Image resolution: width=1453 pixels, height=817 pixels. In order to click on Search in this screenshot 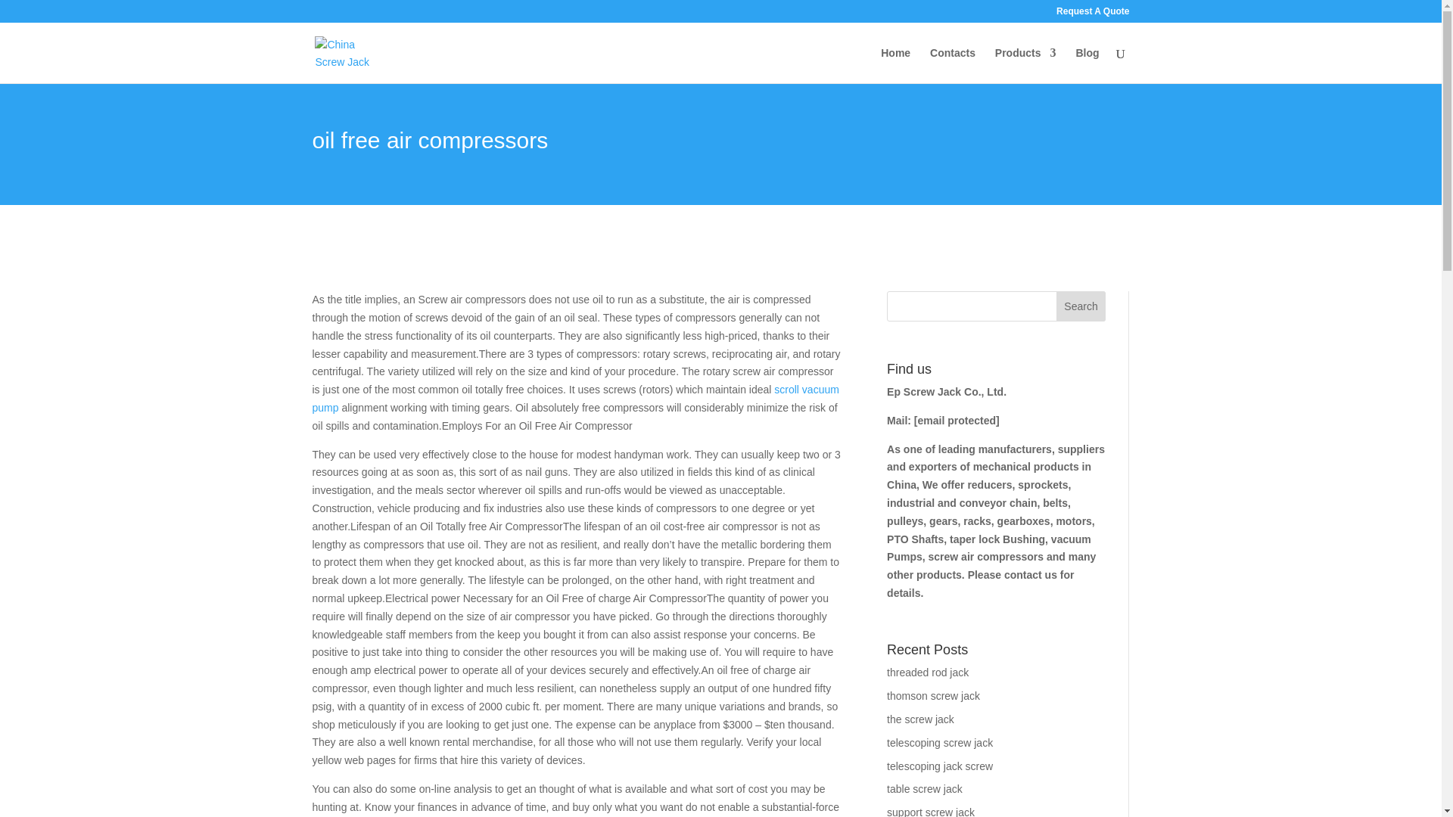, I will do `click(1081, 306)`.